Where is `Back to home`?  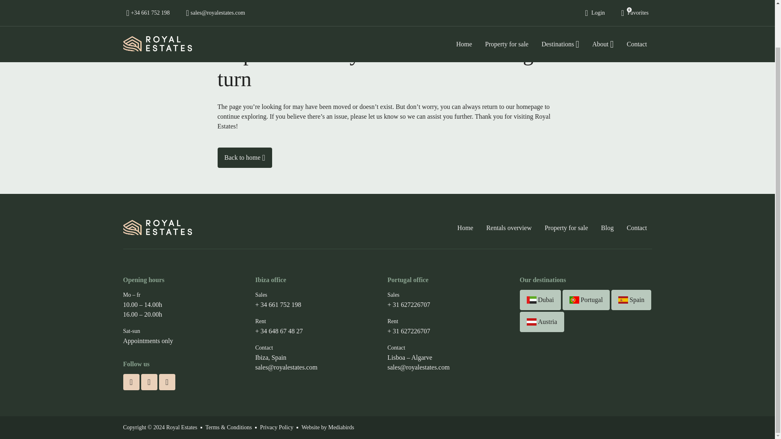
Back to home is located at coordinates (244, 157).